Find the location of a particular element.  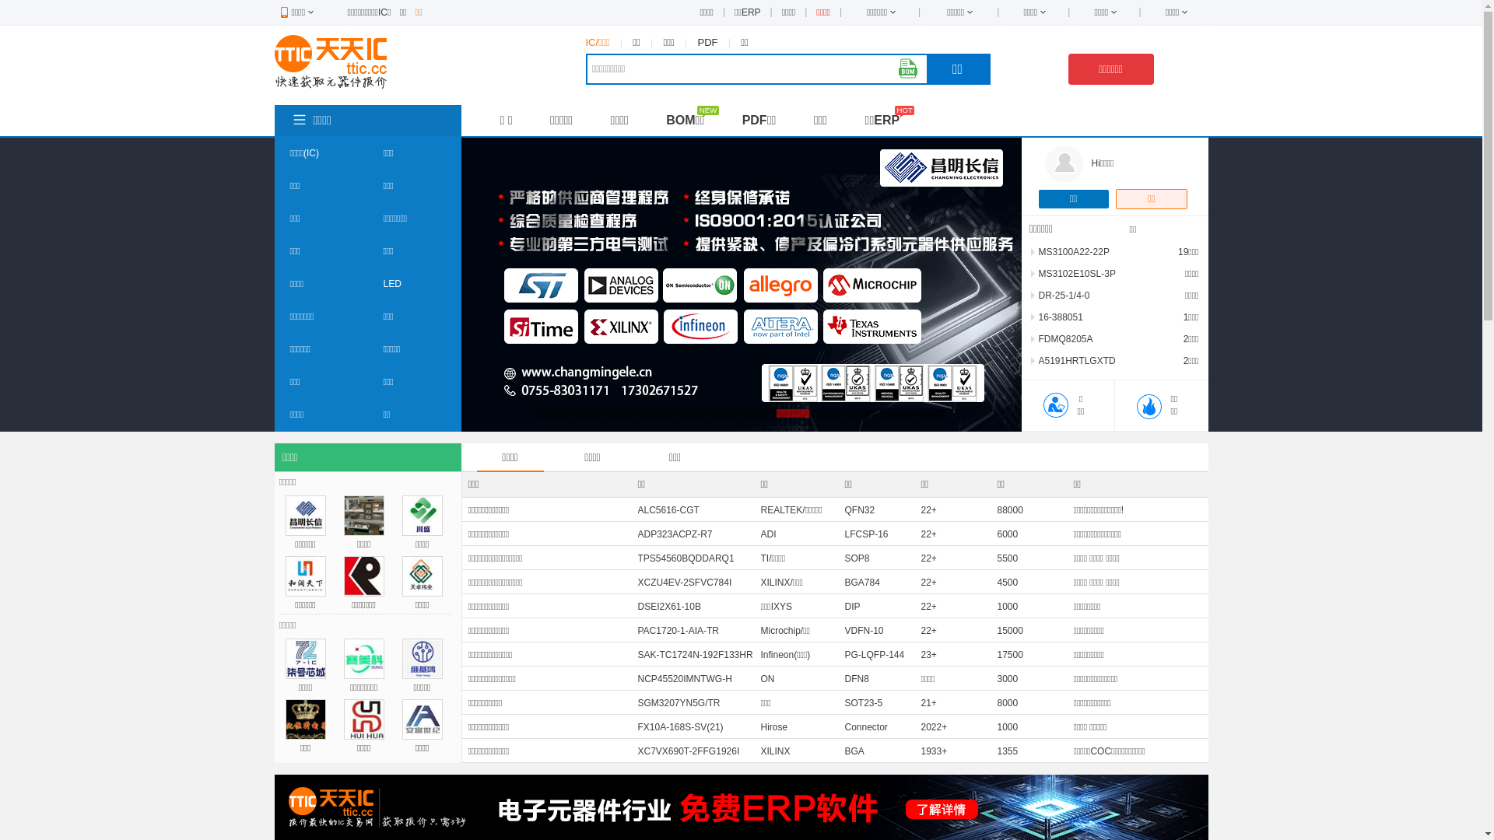

FX10A-168S-SV(21) is located at coordinates (681, 727).